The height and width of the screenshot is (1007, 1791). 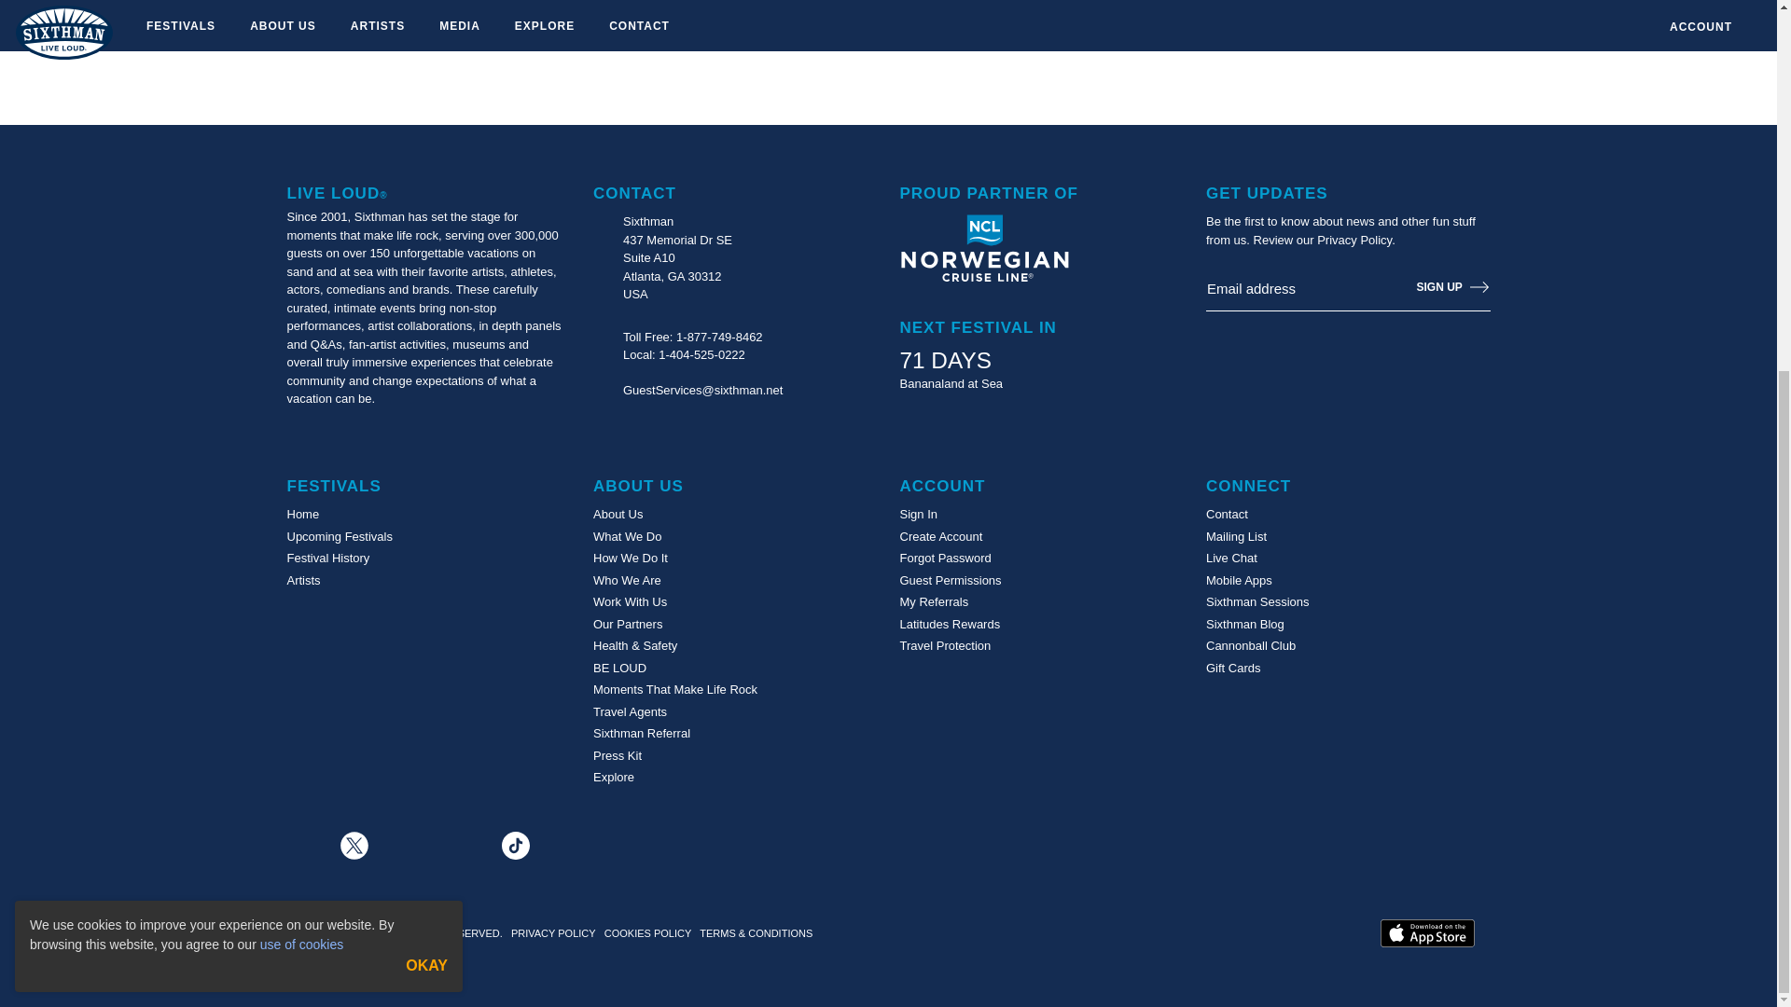 What do you see at coordinates (951, 383) in the screenshot?
I see `Bananaland at Sea` at bounding box center [951, 383].